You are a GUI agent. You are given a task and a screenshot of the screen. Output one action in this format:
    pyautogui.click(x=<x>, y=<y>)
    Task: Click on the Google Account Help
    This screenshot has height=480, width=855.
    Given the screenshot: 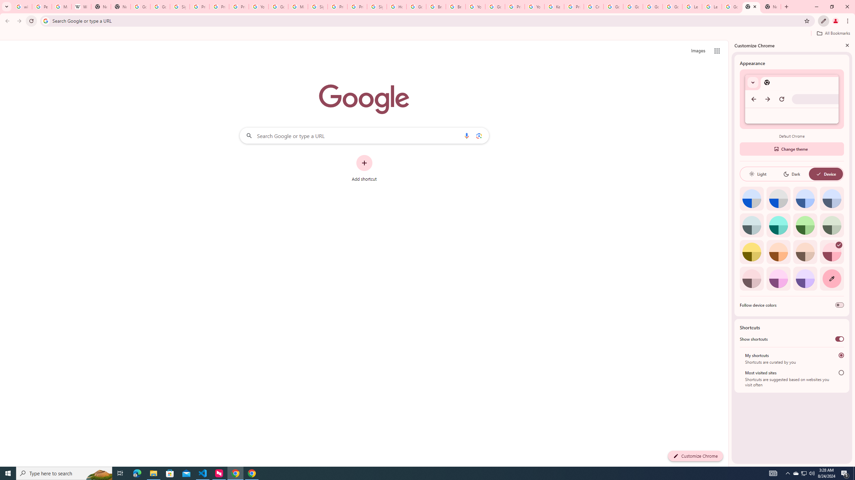 What is the action you would take?
    pyautogui.click(x=495, y=7)
    